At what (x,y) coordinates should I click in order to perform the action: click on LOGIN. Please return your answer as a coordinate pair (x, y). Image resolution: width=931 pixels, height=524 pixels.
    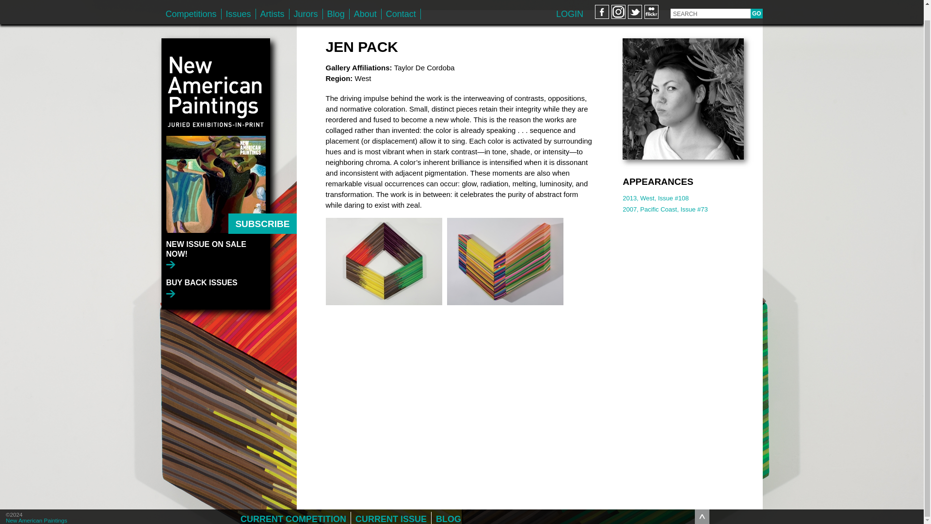
    Looking at the image, I should click on (569, 2).